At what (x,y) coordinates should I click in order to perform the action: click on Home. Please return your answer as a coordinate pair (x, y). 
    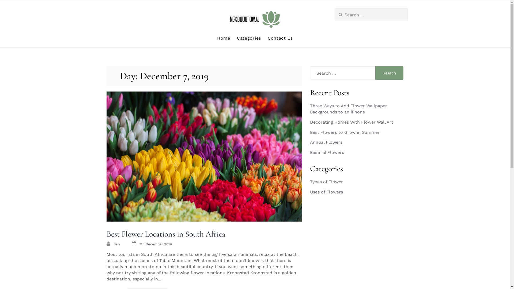
    Looking at the image, I should click on (224, 38).